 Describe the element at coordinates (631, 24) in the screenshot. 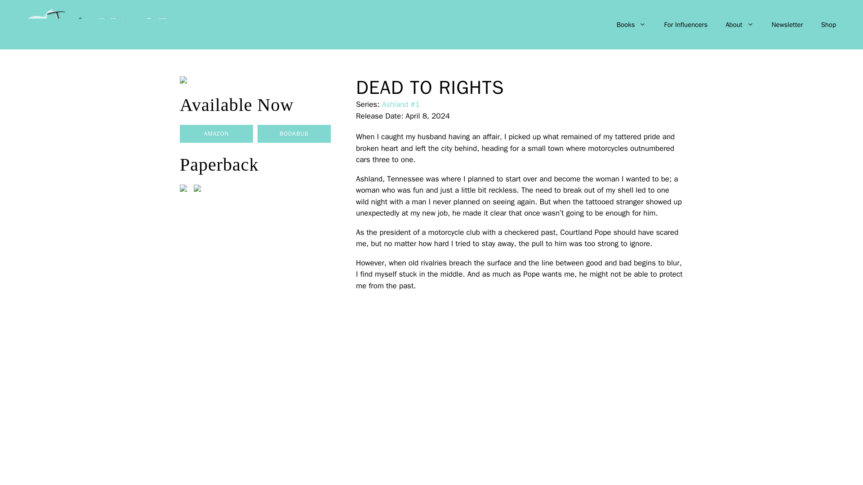

I see `Books` at that location.